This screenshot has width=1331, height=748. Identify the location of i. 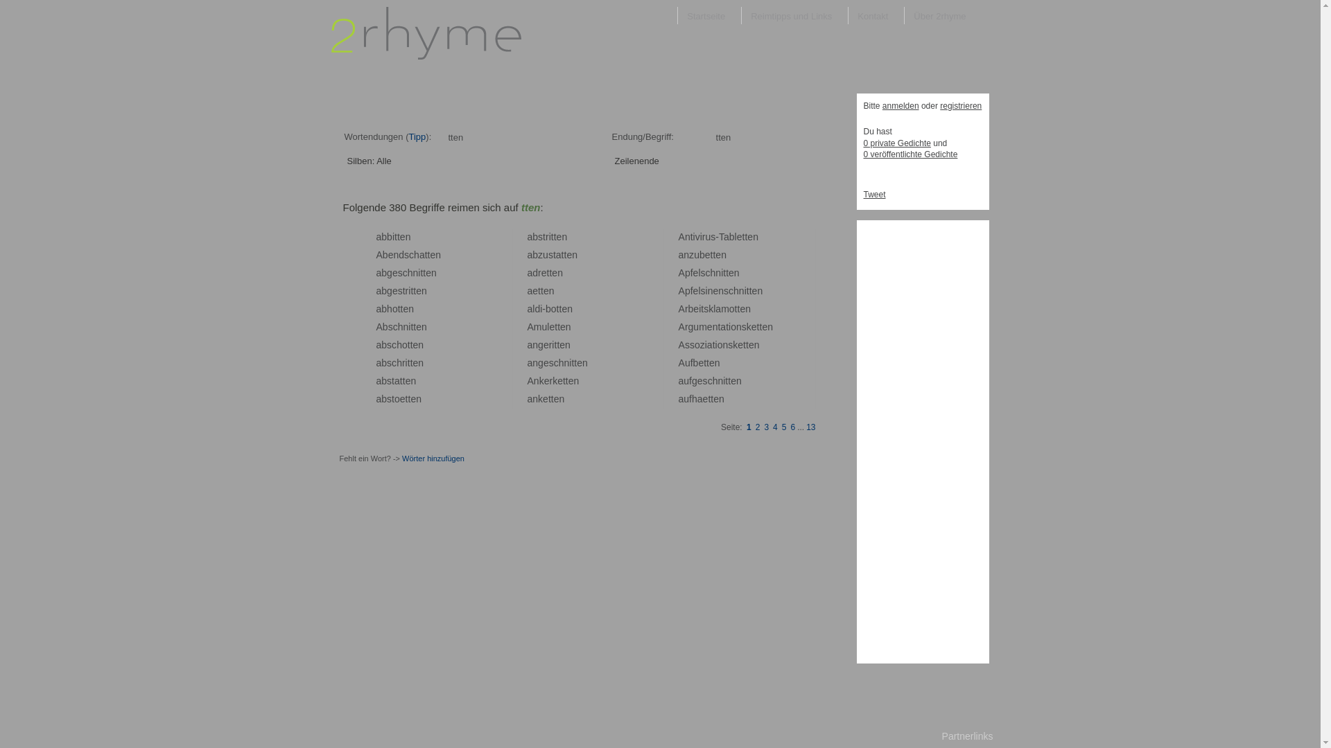
(541, 309).